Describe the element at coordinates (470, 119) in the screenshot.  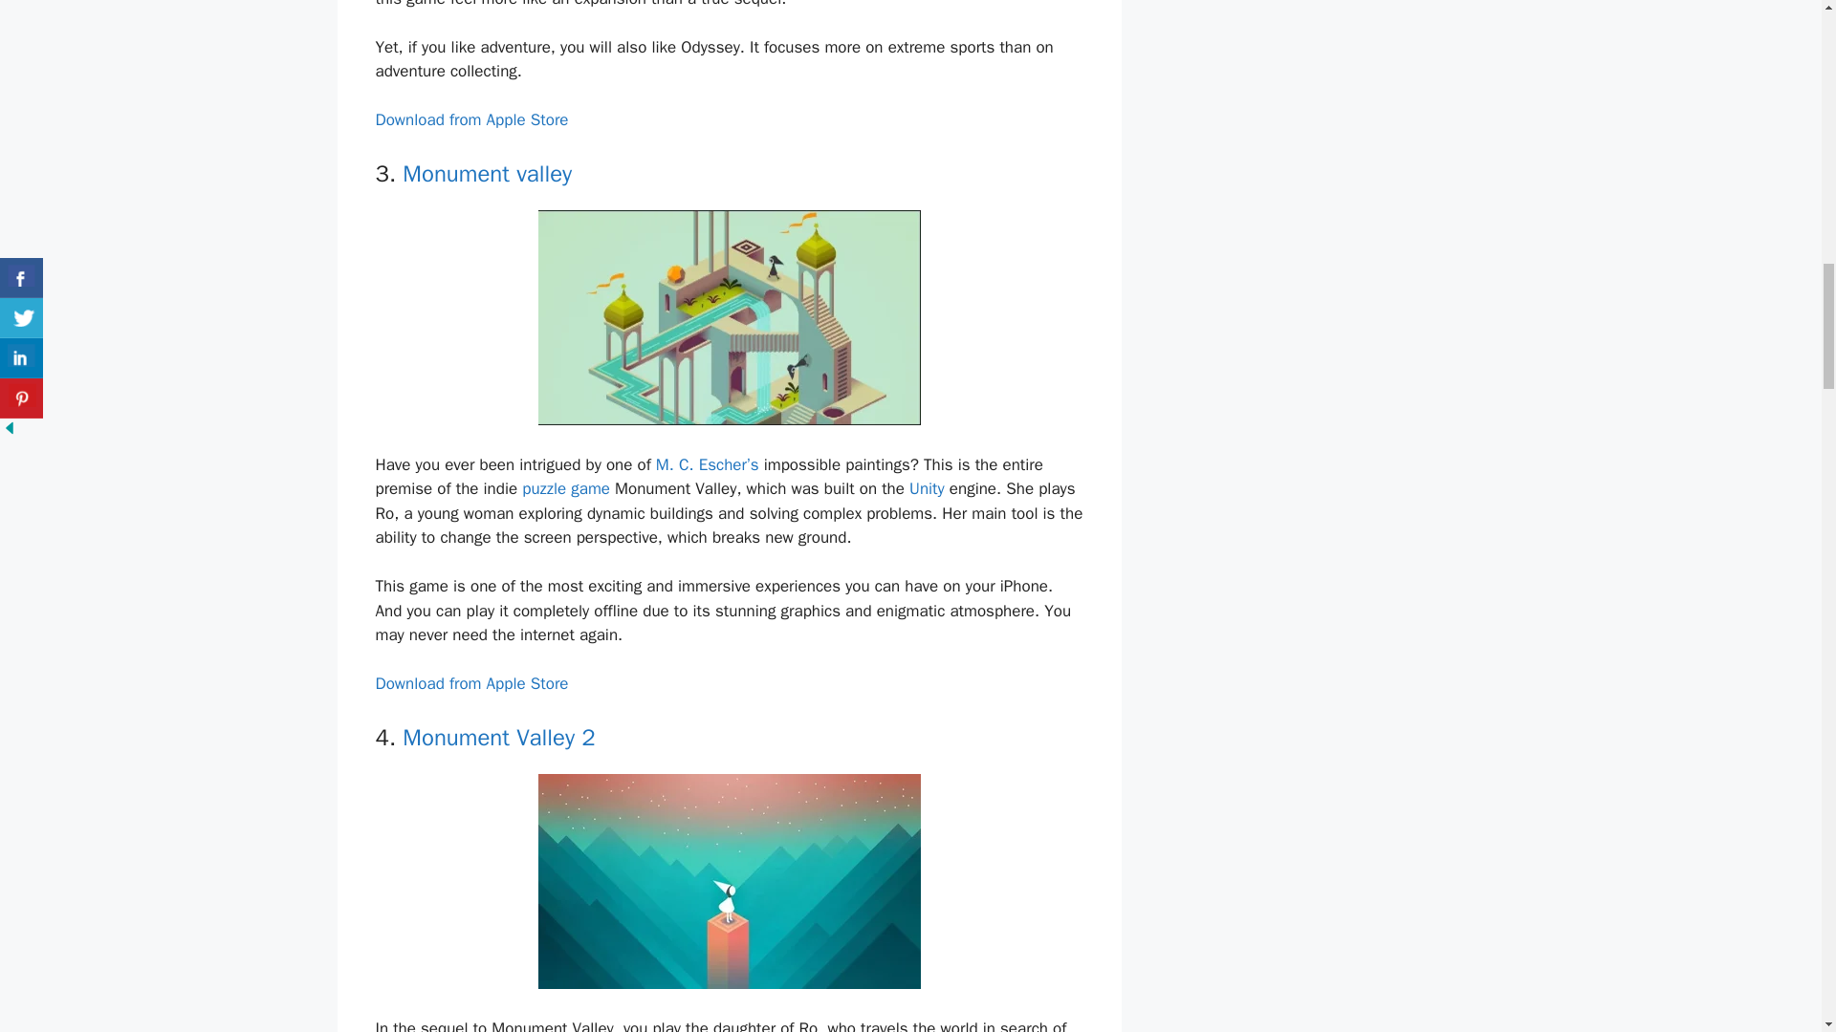
I see `Download from Apple Store` at that location.